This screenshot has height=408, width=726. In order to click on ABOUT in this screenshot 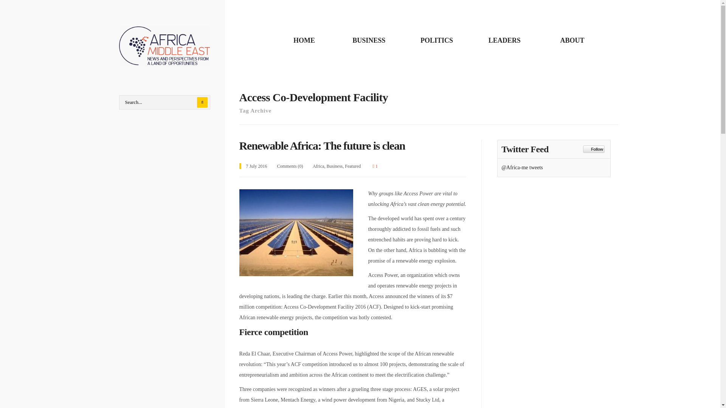, I will do `click(572, 40)`.